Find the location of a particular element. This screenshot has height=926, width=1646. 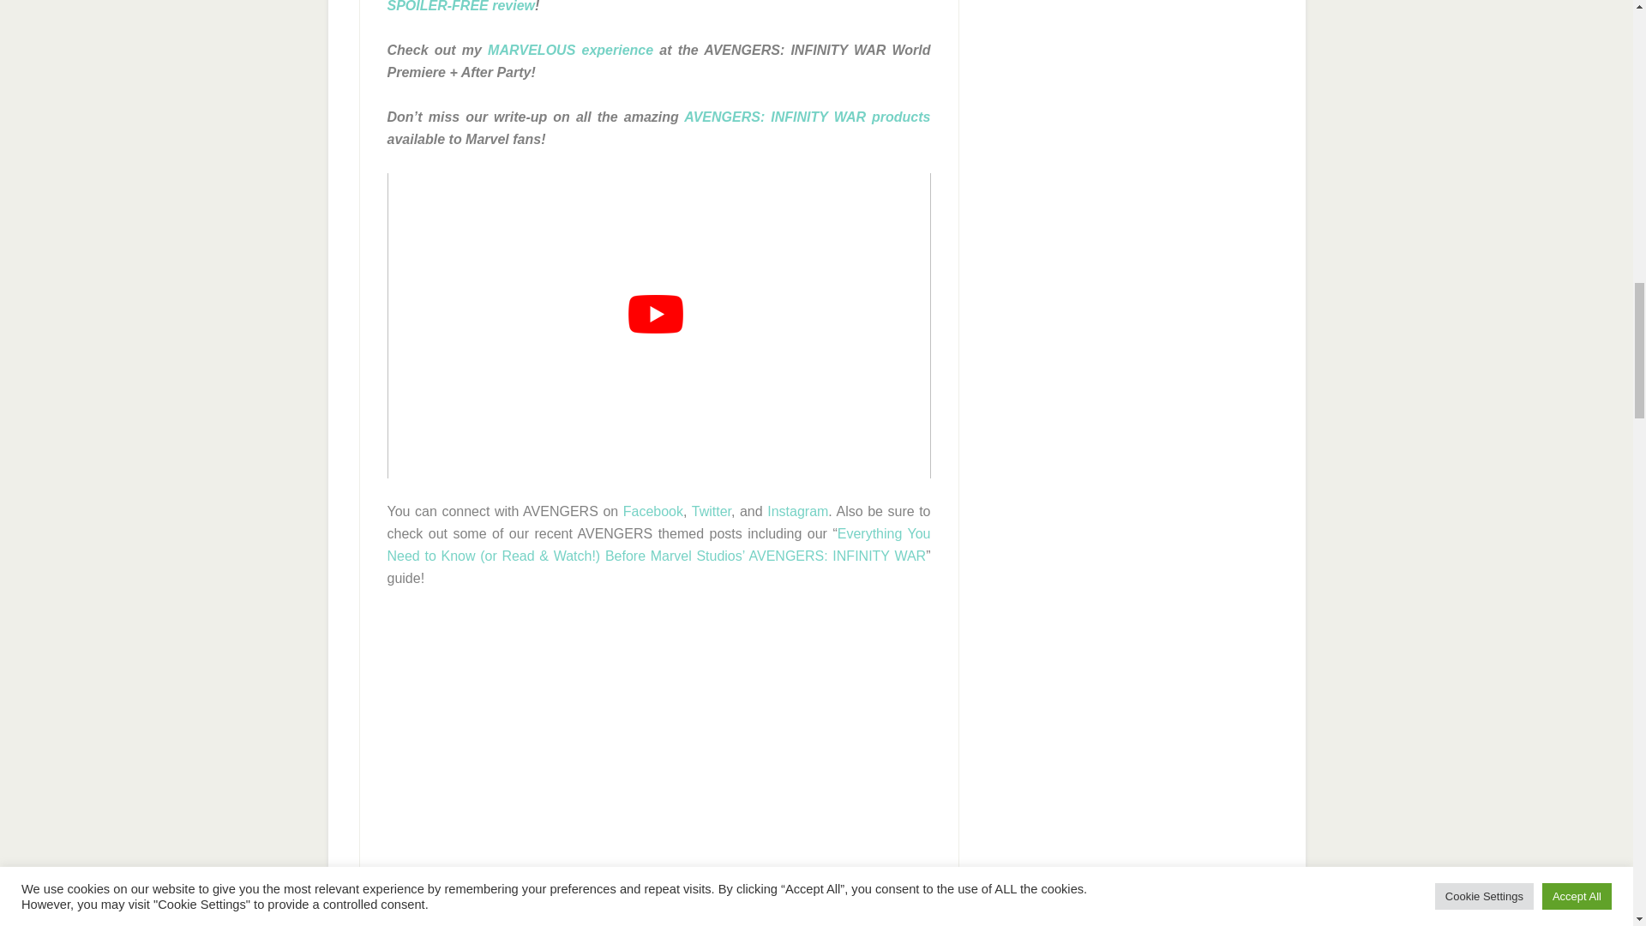

AVENGERS: INFINITY WAR products is located at coordinates (807, 117).